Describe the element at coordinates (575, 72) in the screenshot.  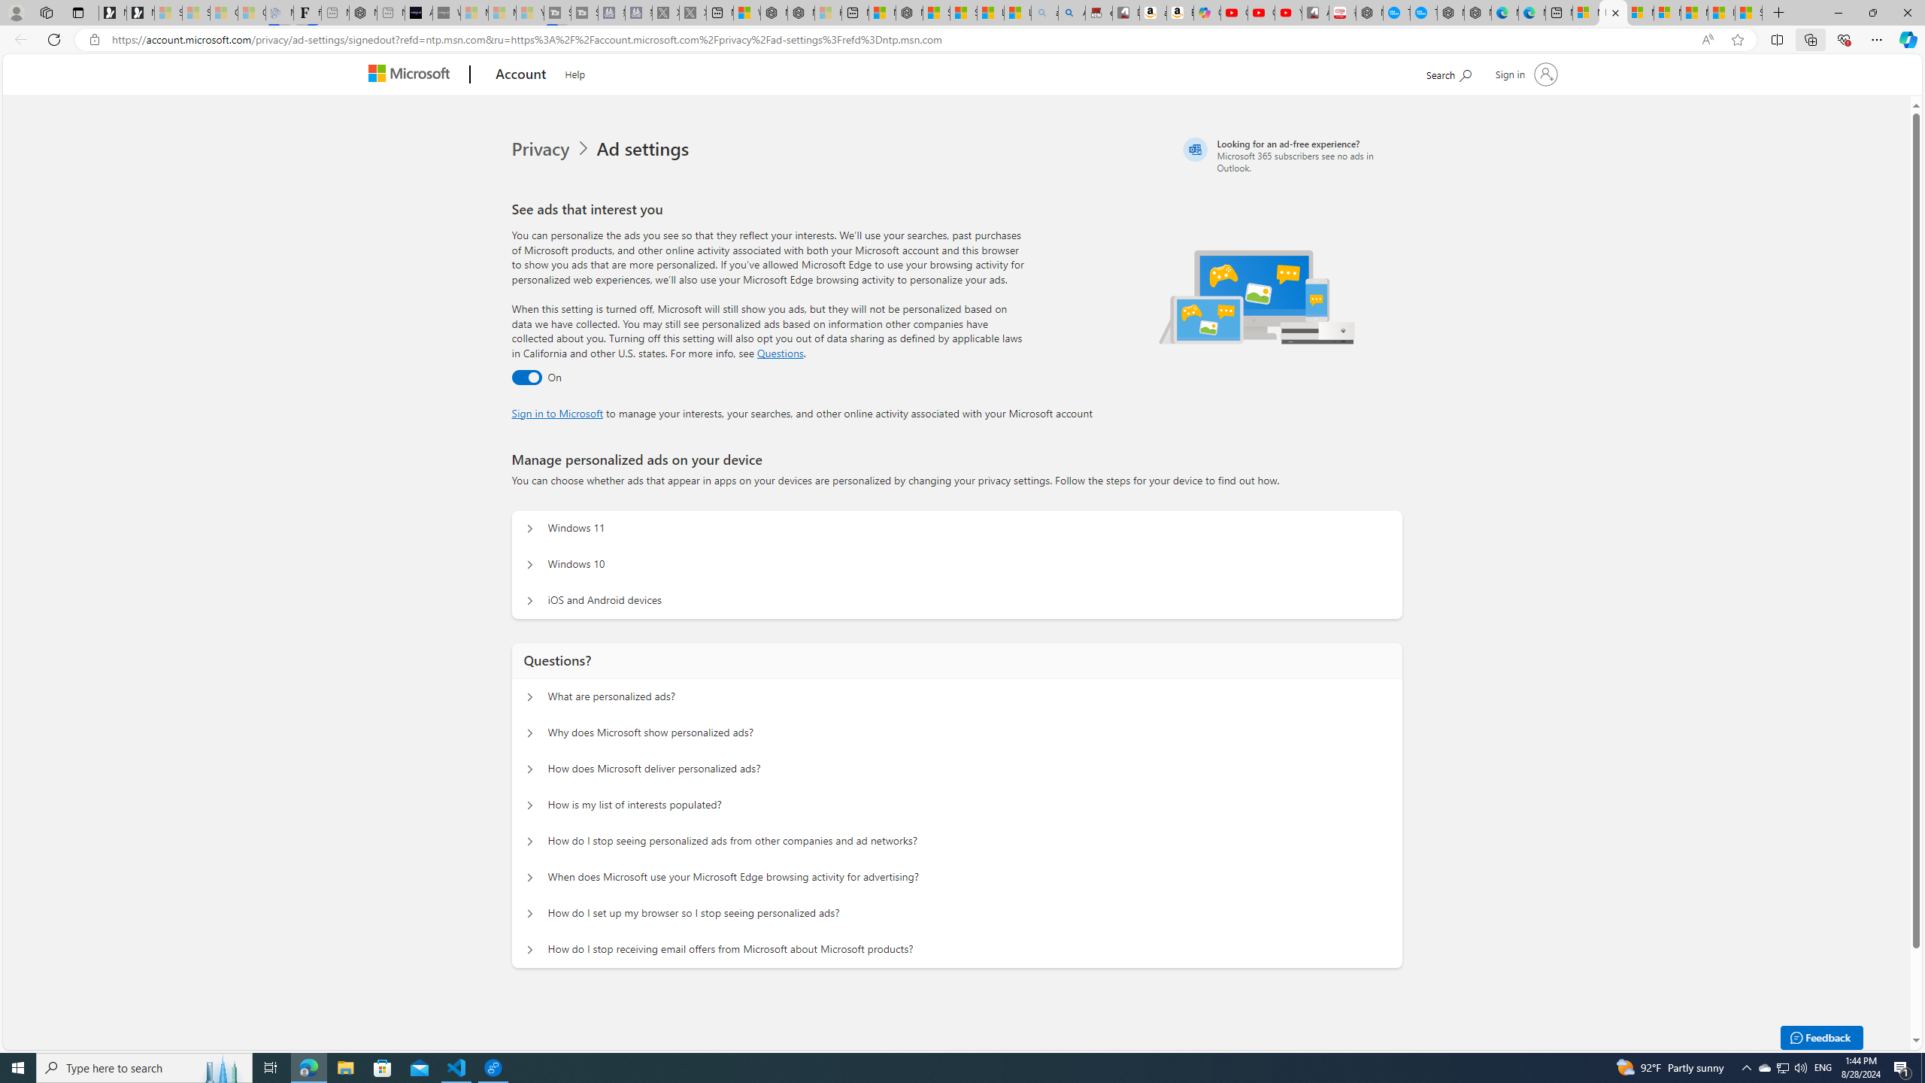
I see `Help` at that location.